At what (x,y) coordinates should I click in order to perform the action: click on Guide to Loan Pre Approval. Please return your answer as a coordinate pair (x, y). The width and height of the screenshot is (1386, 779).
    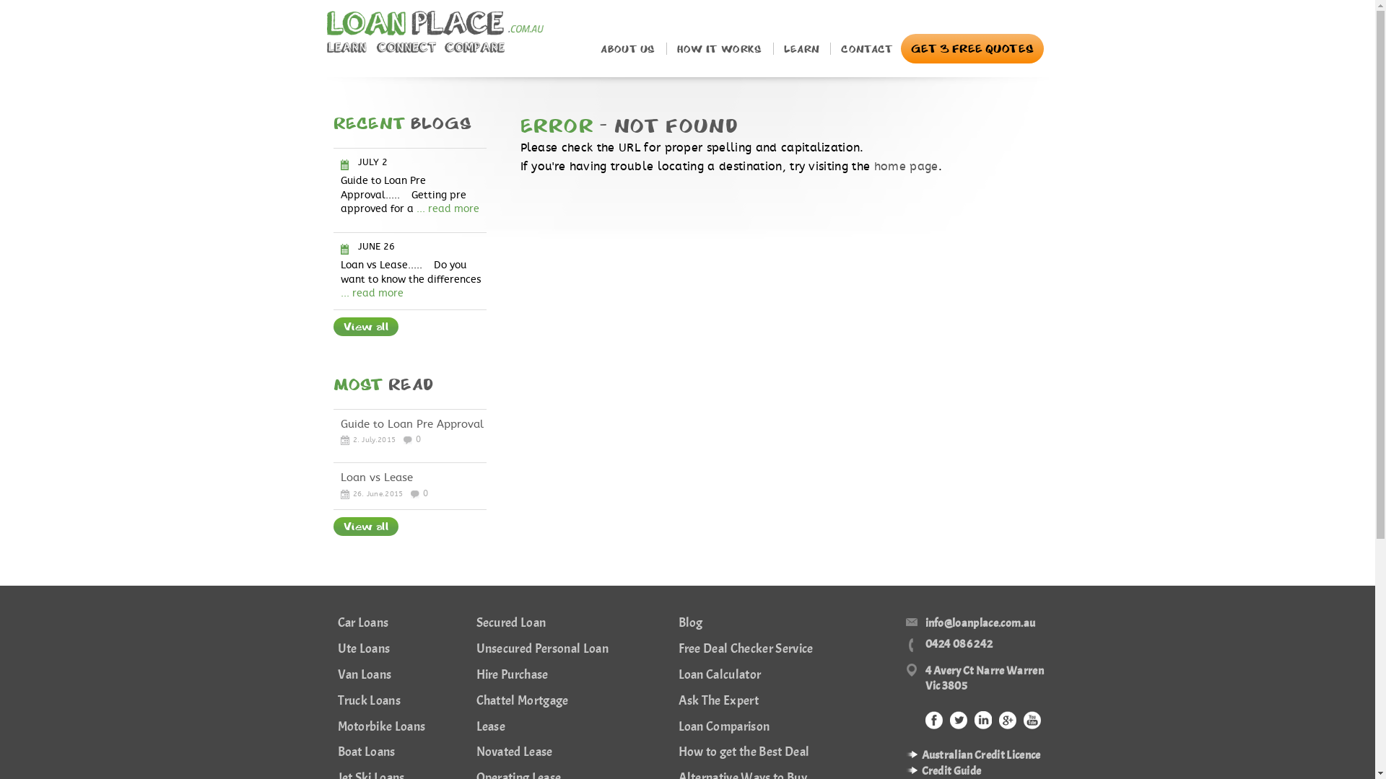
    Looking at the image, I should click on (412, 424).